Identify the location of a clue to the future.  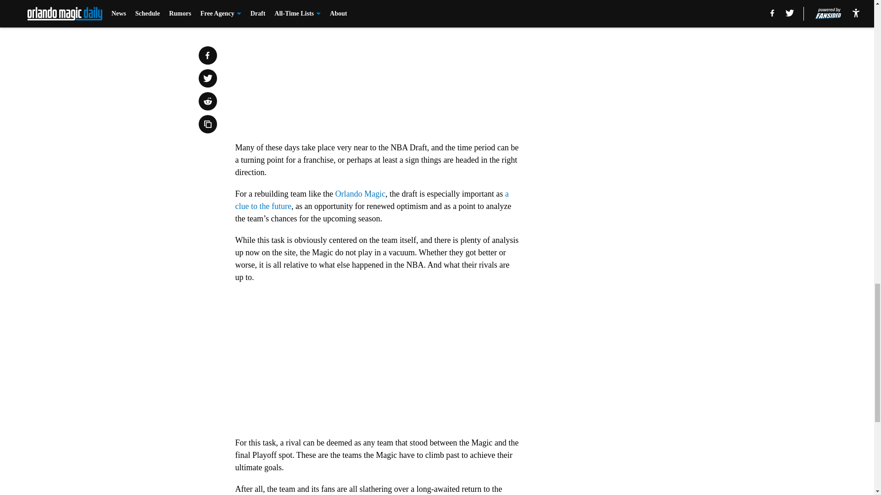
(372, 200).